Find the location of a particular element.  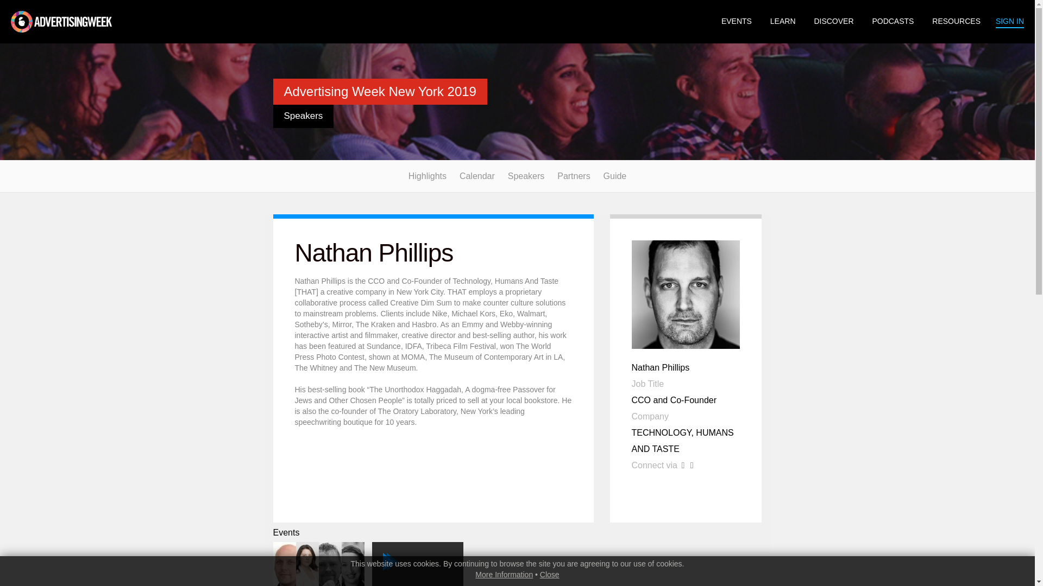

PODCASTS is located at coordinates (893, 22).